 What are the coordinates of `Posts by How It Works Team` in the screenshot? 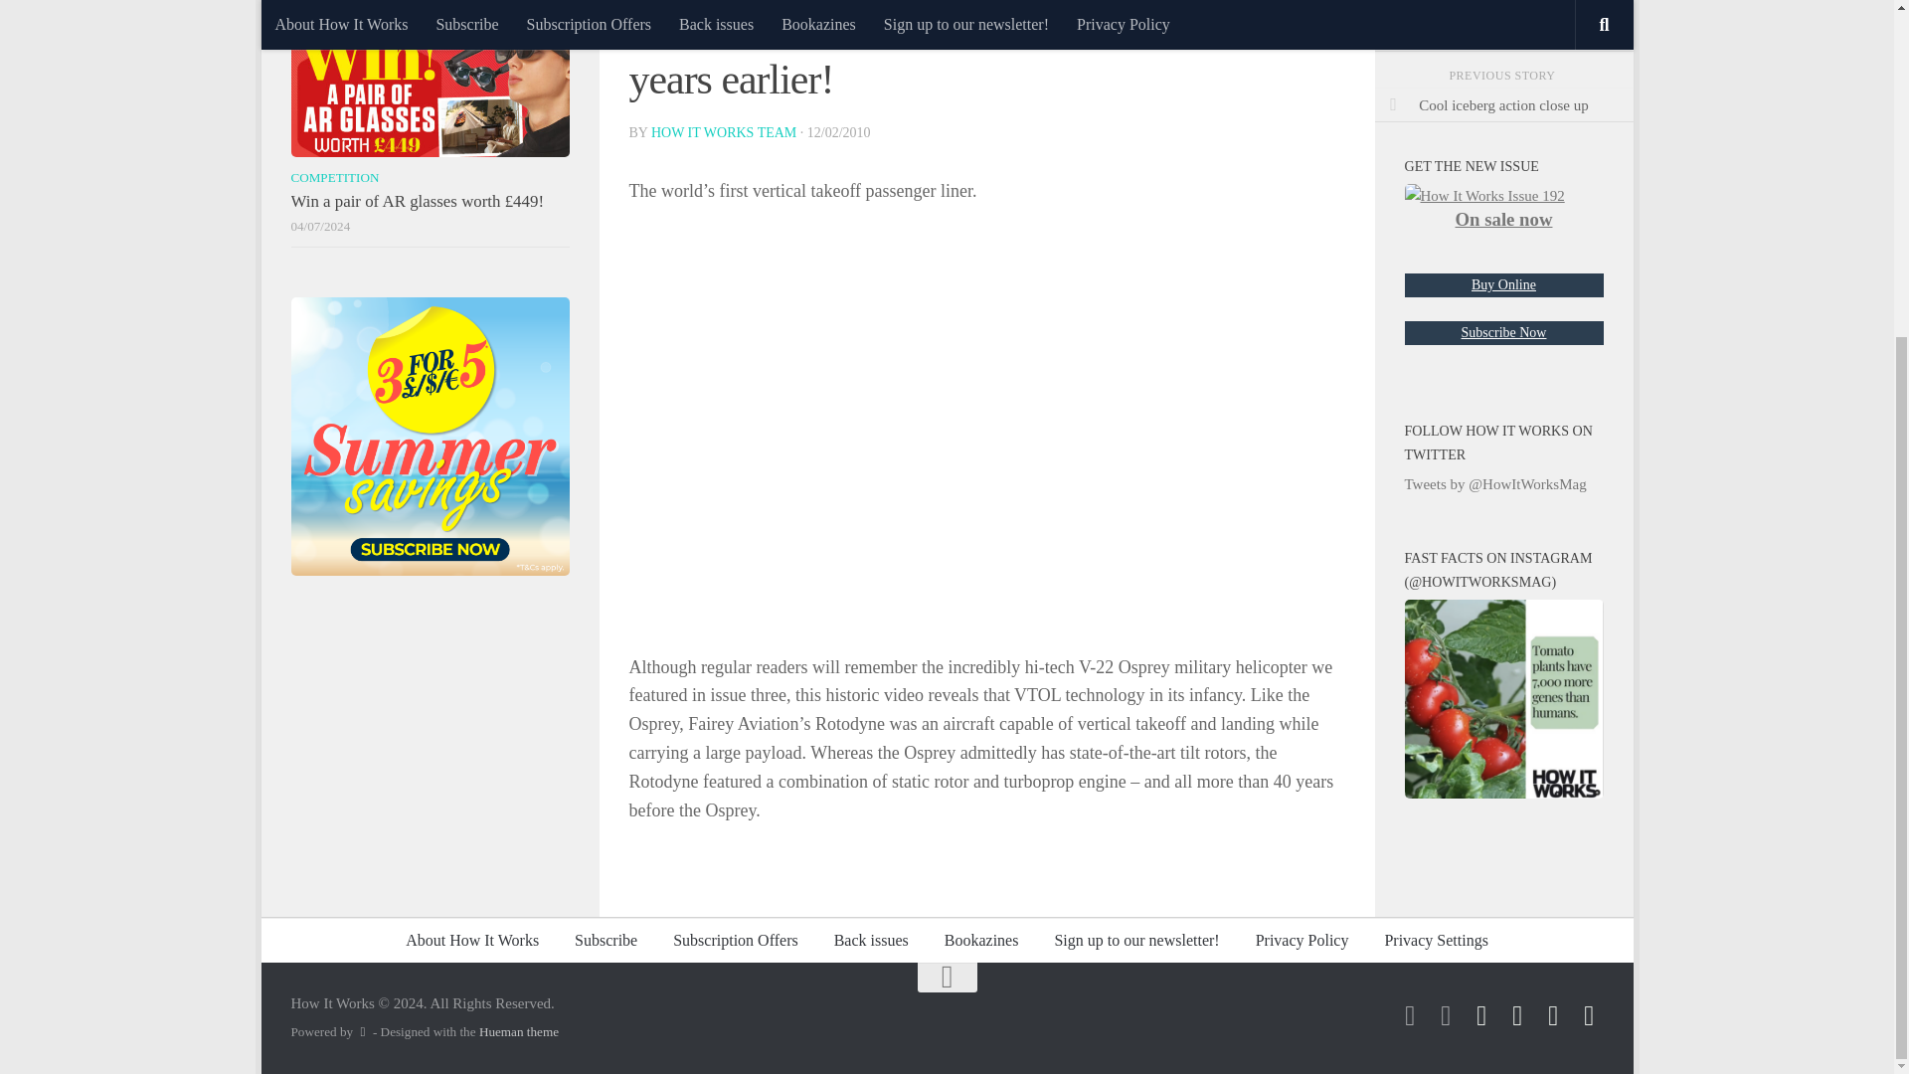 It's located at (723, 133).